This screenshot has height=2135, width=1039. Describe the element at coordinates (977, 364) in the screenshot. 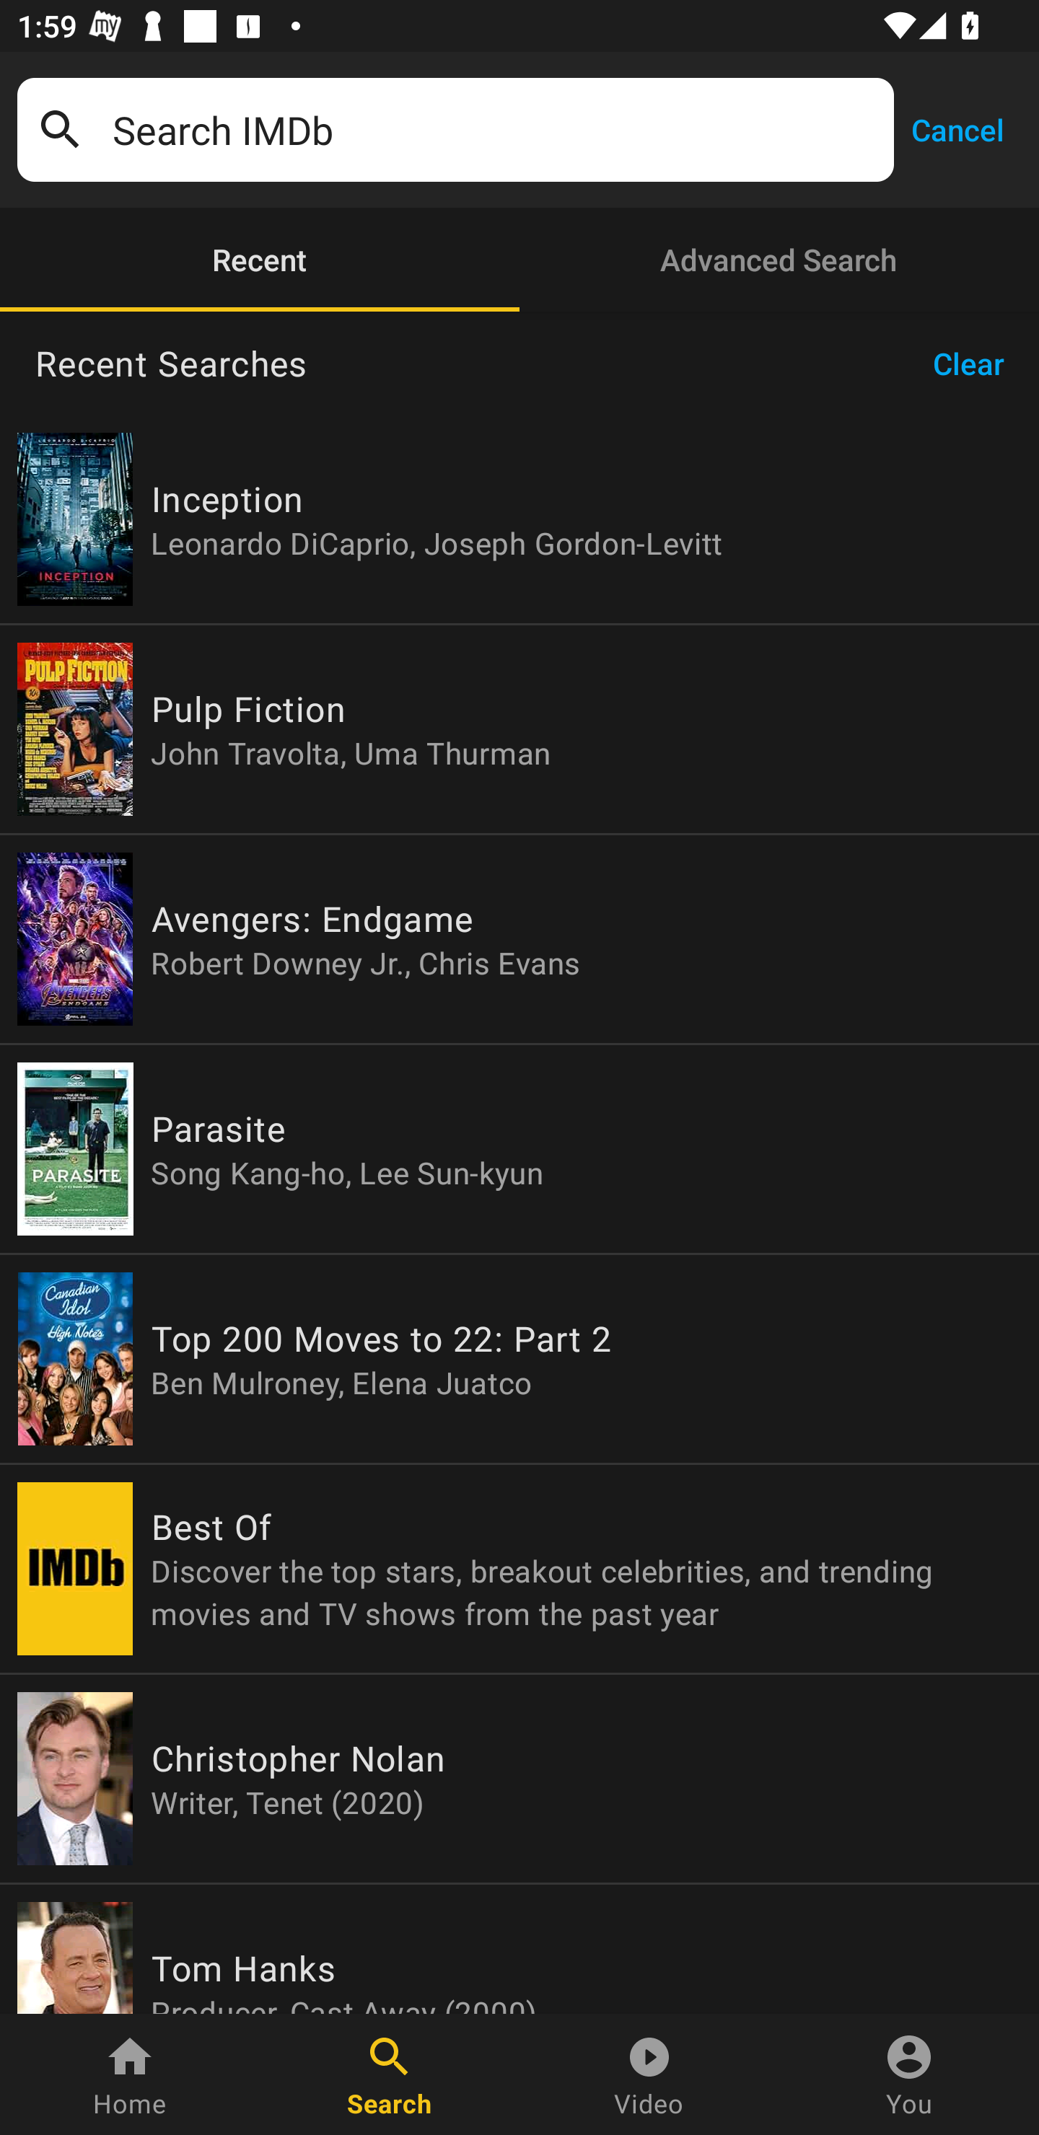

I see `Clear` at that location.